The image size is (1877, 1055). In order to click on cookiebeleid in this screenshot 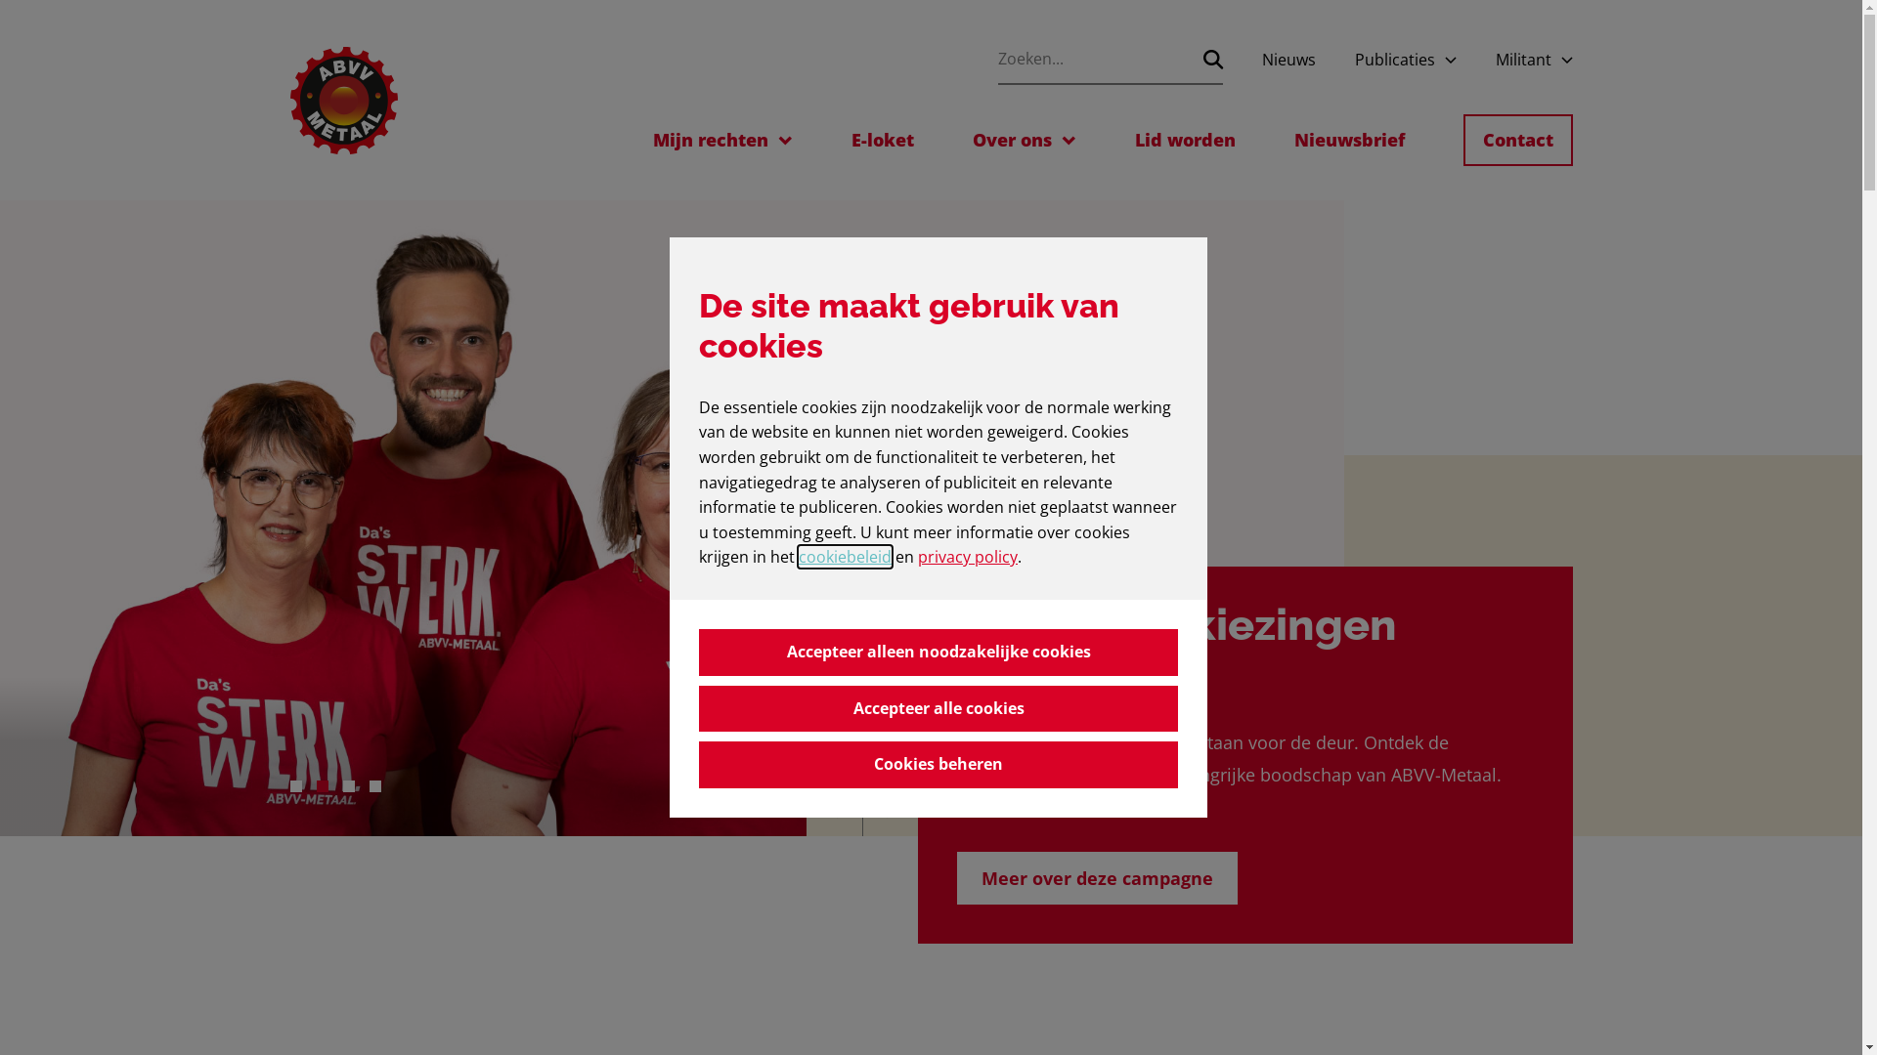, I will do `click(845, 557)`.